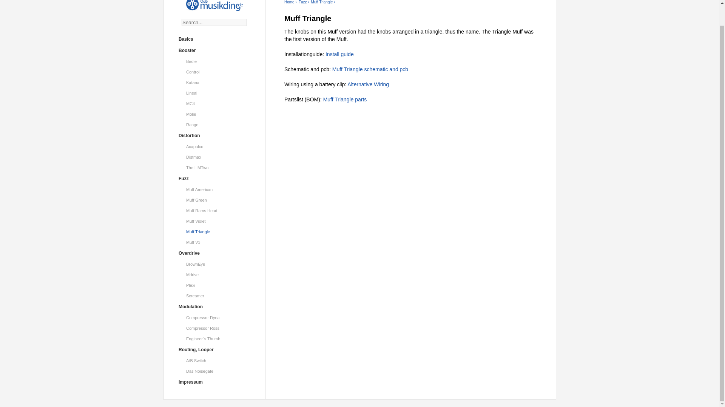 The height and width of the screenshot is (407, 725). I want to click on Acapulco, so click(214, 146).